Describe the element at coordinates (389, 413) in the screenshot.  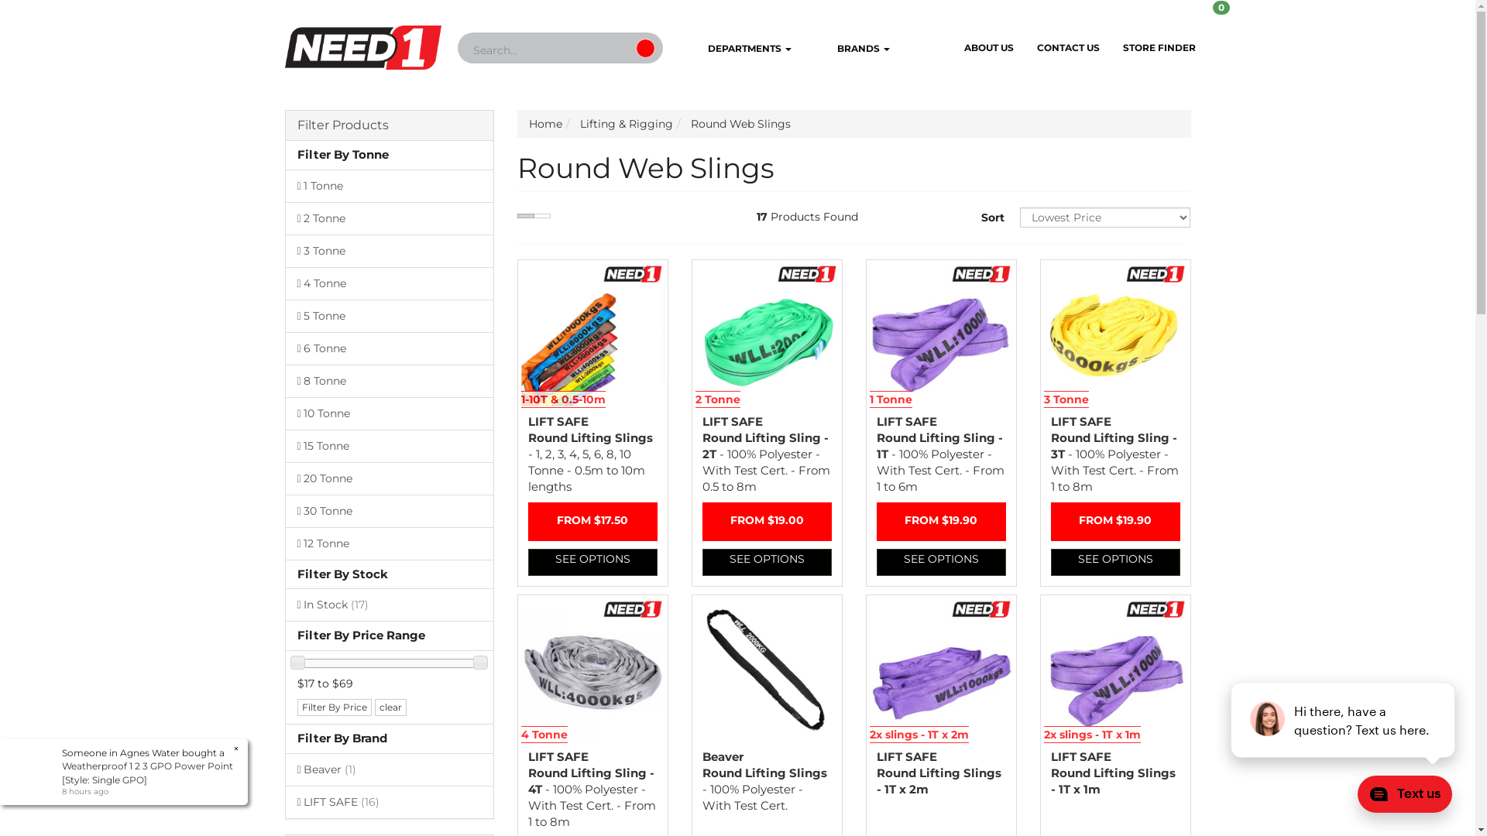
I see `10 Tonne` at that location.